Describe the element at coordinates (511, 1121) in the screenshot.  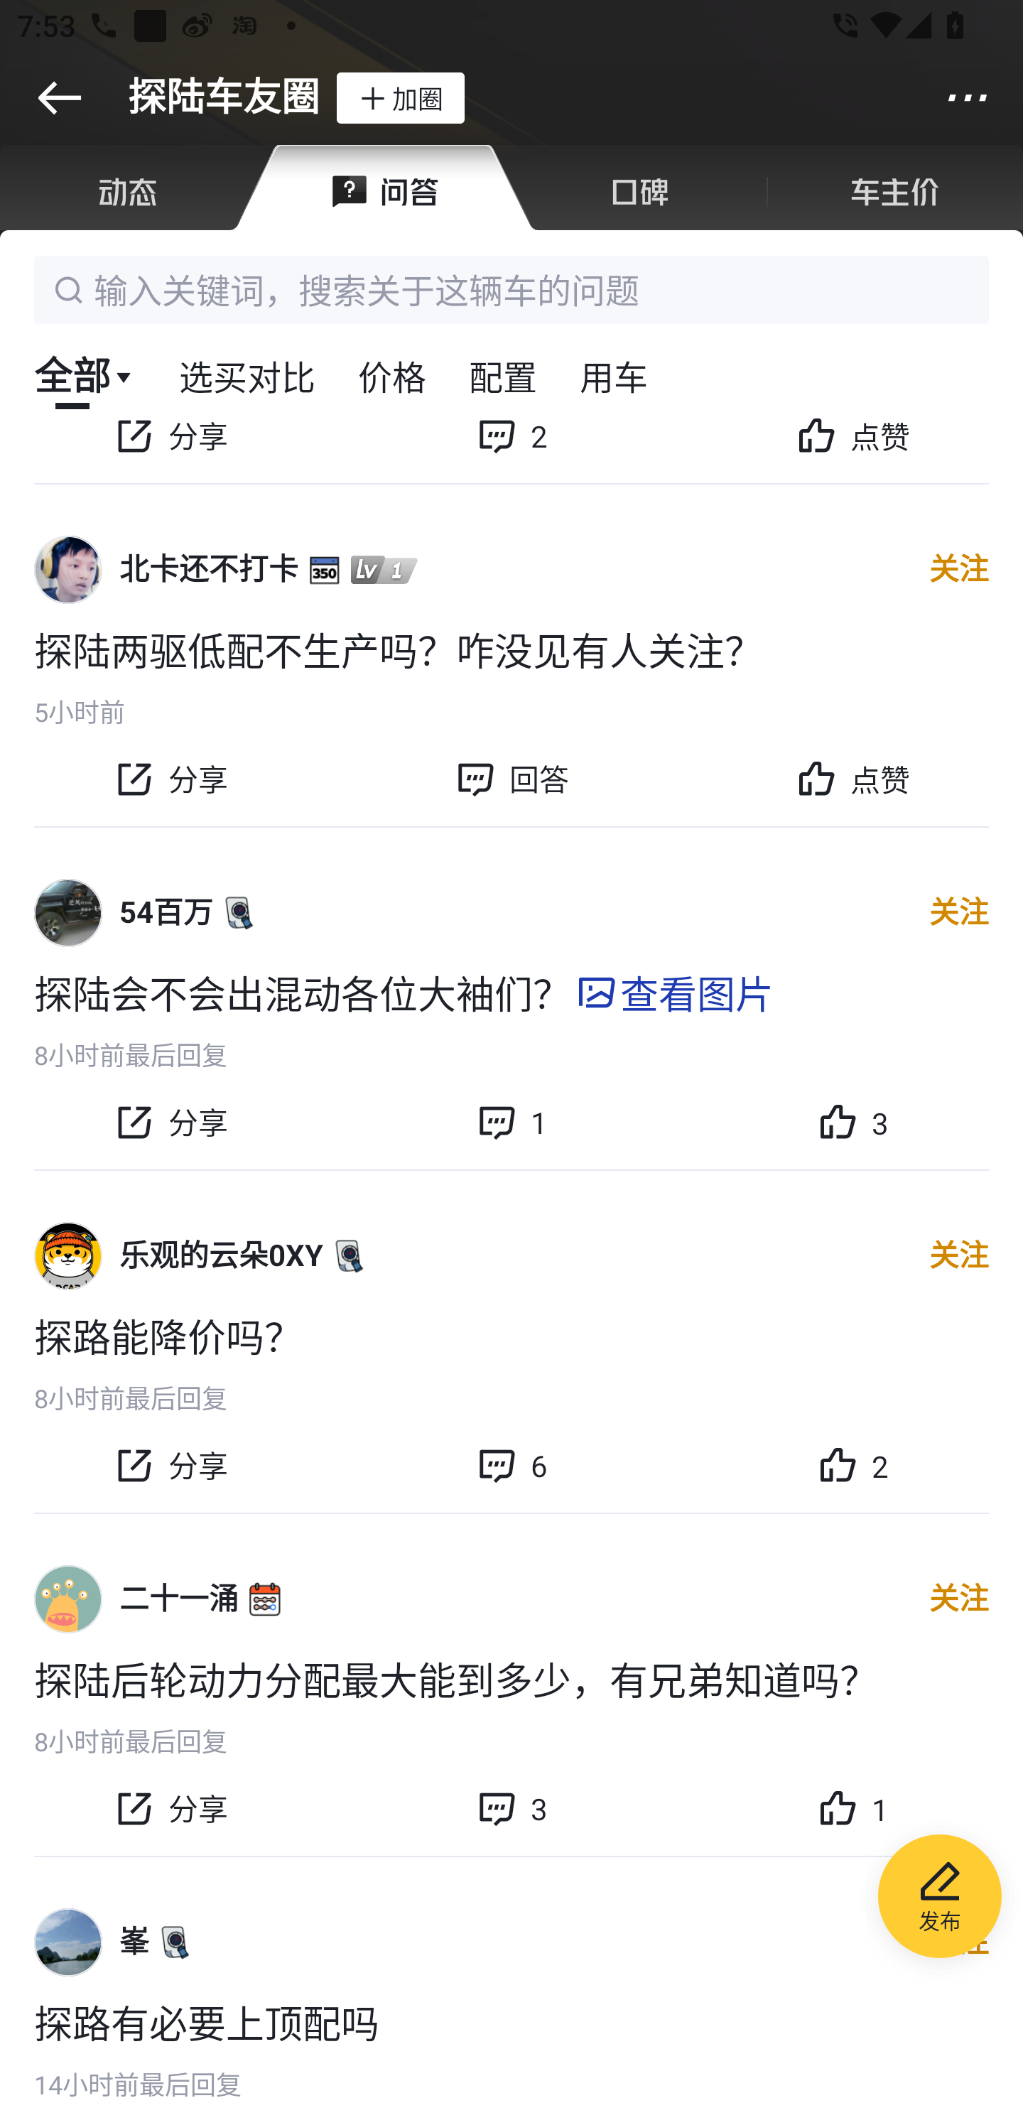
I see ` 1` at that location.